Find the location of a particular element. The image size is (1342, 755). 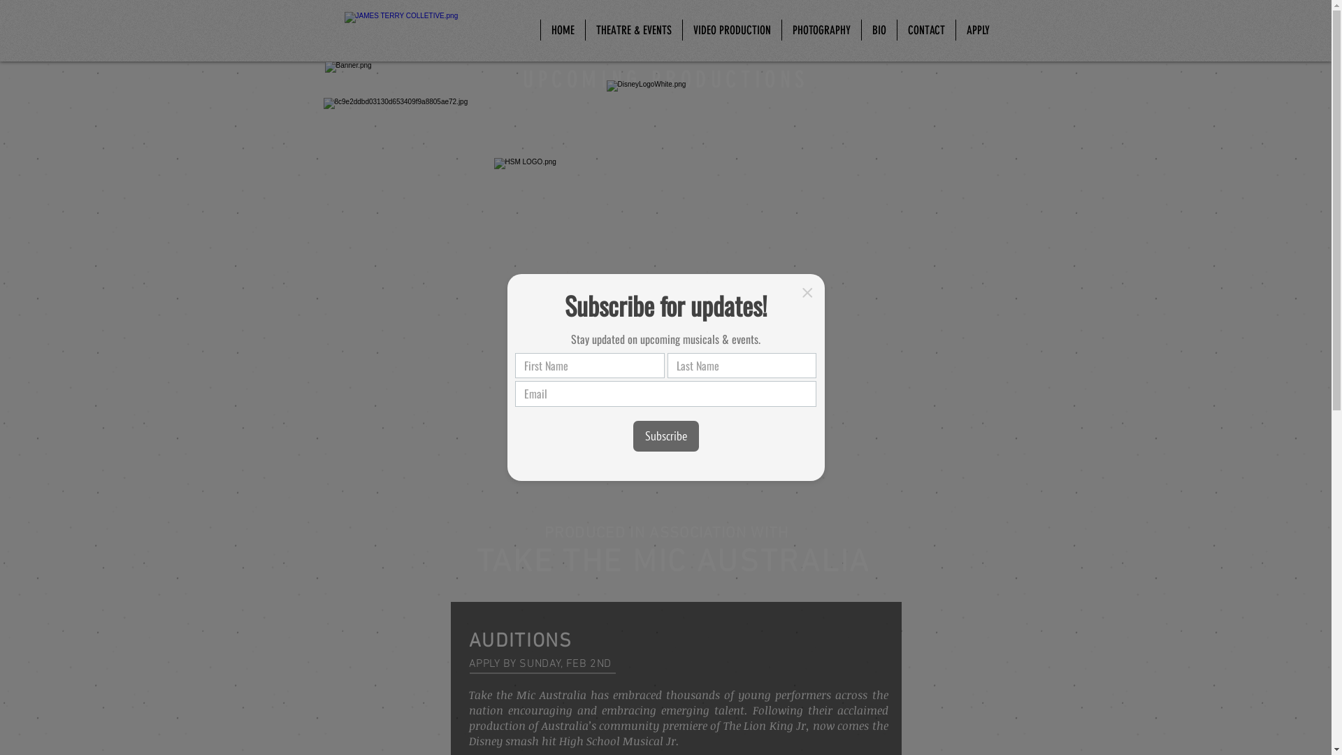

TAKE THE MIC AUSTRALIA is located at coordinates (674, 563).